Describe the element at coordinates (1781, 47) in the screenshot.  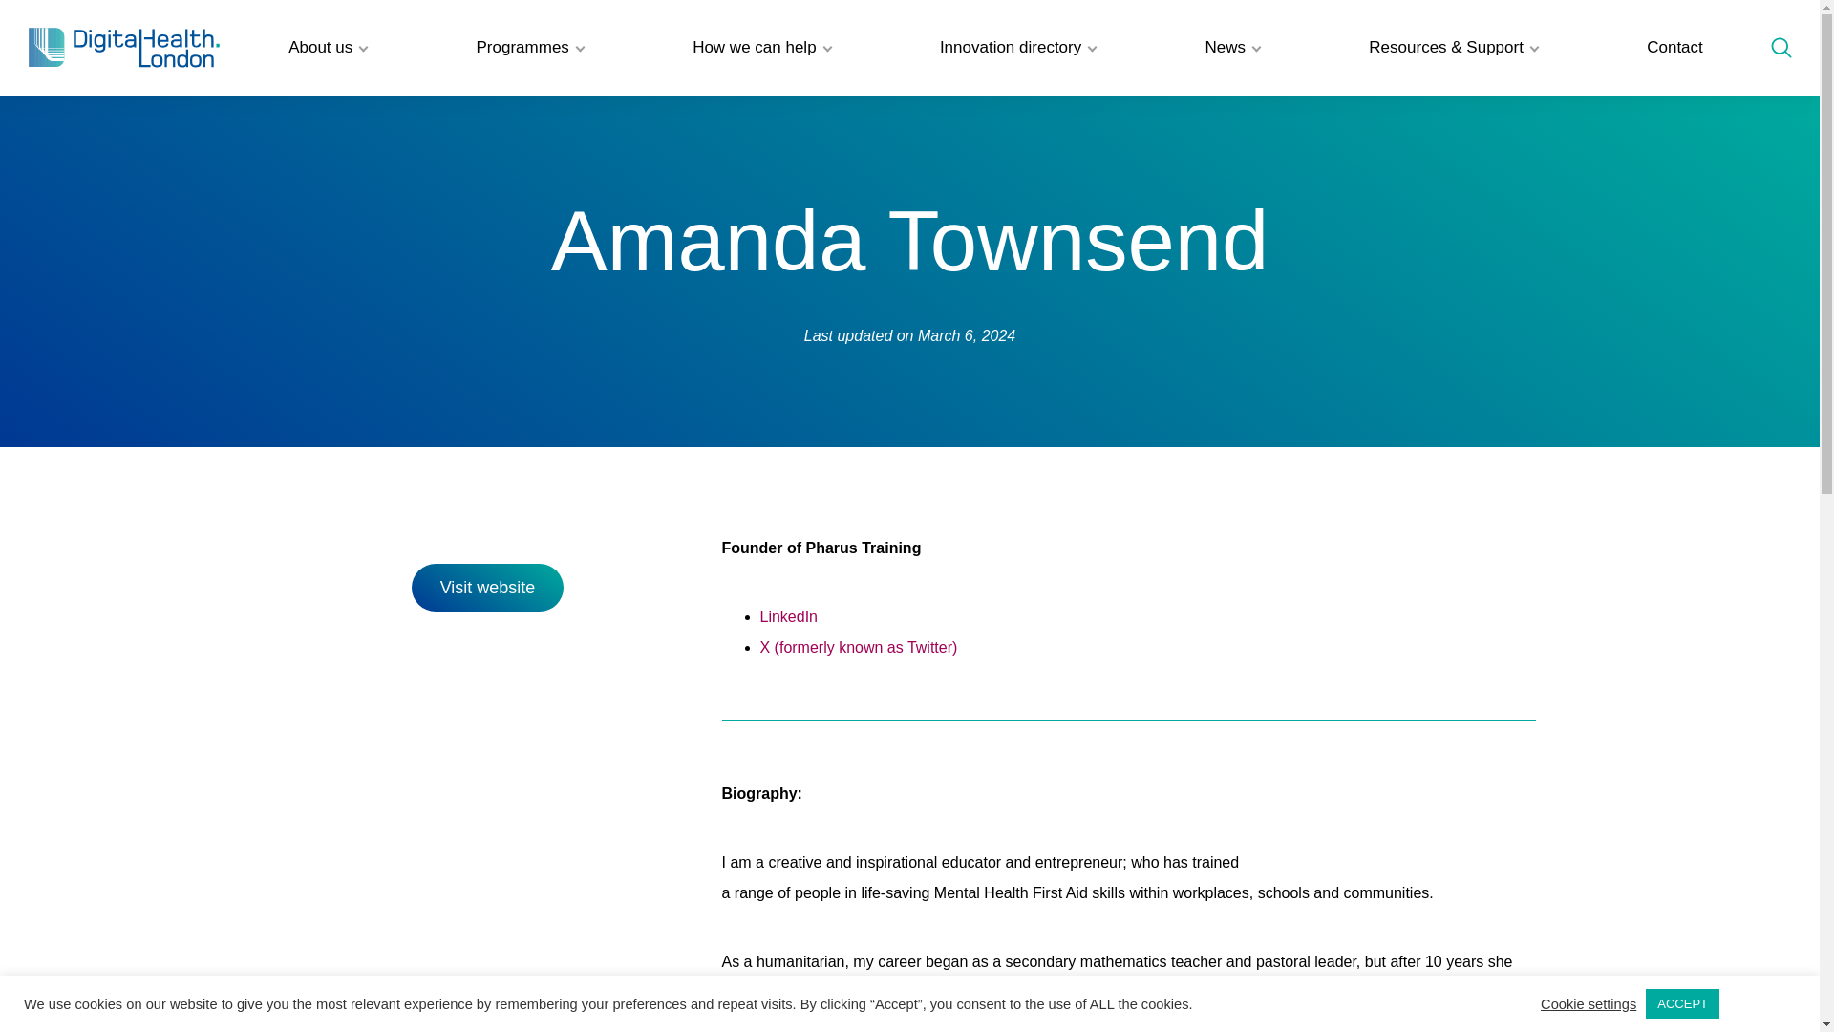
I see `Search site` at that location.